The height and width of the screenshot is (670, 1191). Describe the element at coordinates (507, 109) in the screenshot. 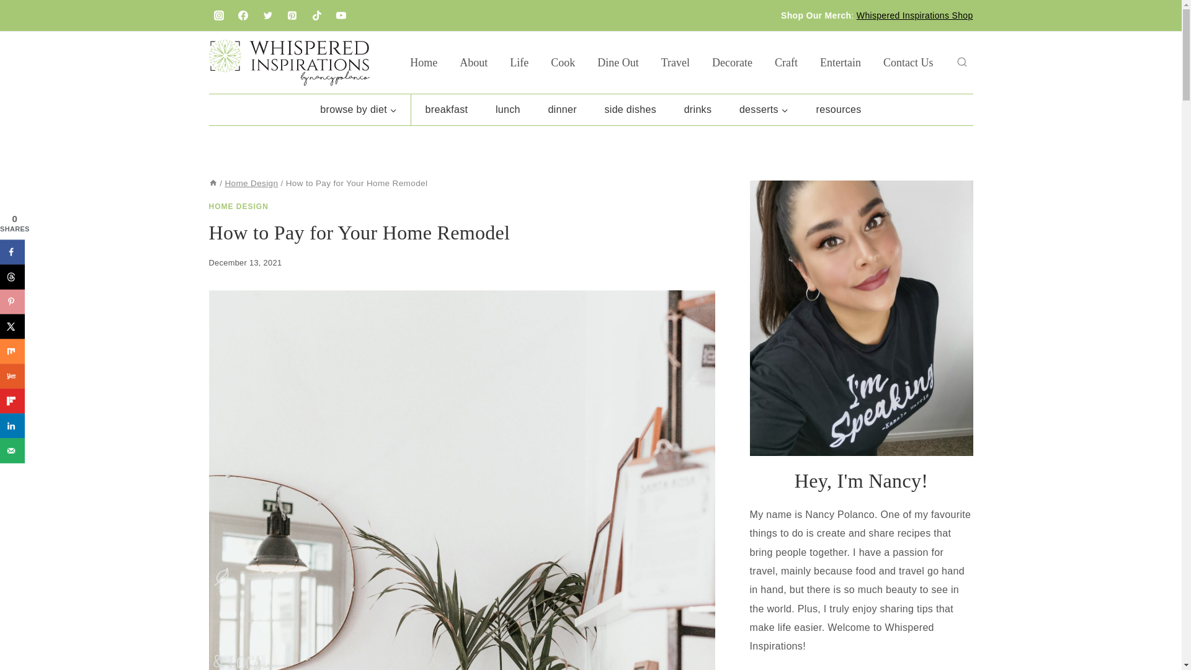

I see `lunch` at that location.